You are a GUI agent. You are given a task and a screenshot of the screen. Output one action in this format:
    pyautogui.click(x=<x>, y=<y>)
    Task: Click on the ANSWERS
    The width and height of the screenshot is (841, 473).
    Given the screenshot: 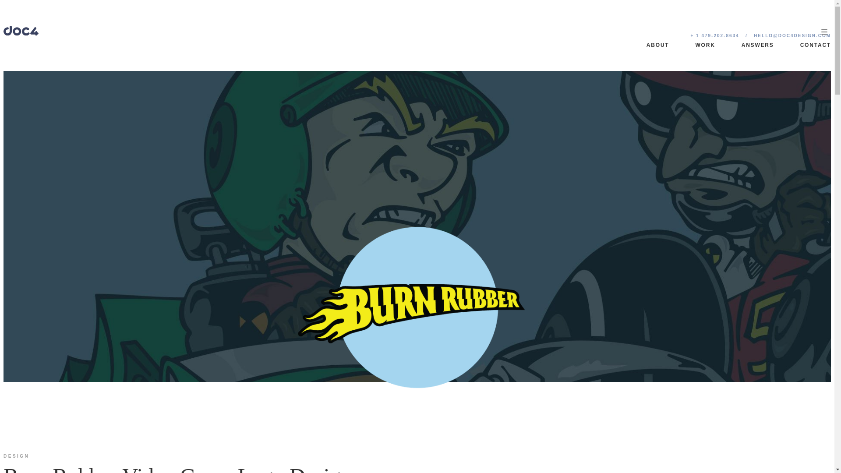 What is the action you would take?
    pyautogui.click(x=758, y=45)
    